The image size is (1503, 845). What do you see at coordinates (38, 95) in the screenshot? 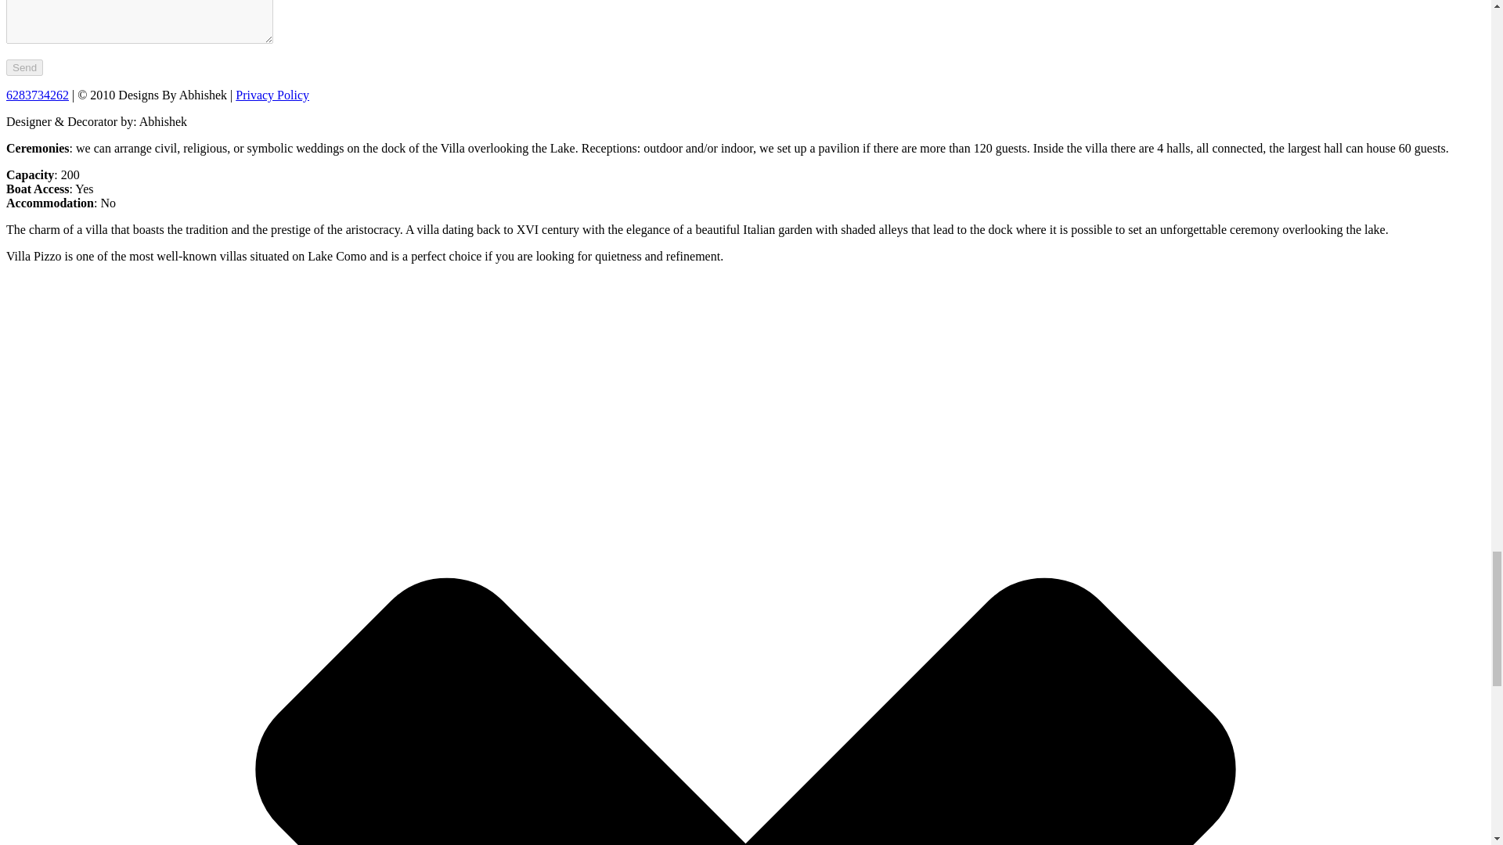
I see `6283734262` at bounding box center [38, 95].